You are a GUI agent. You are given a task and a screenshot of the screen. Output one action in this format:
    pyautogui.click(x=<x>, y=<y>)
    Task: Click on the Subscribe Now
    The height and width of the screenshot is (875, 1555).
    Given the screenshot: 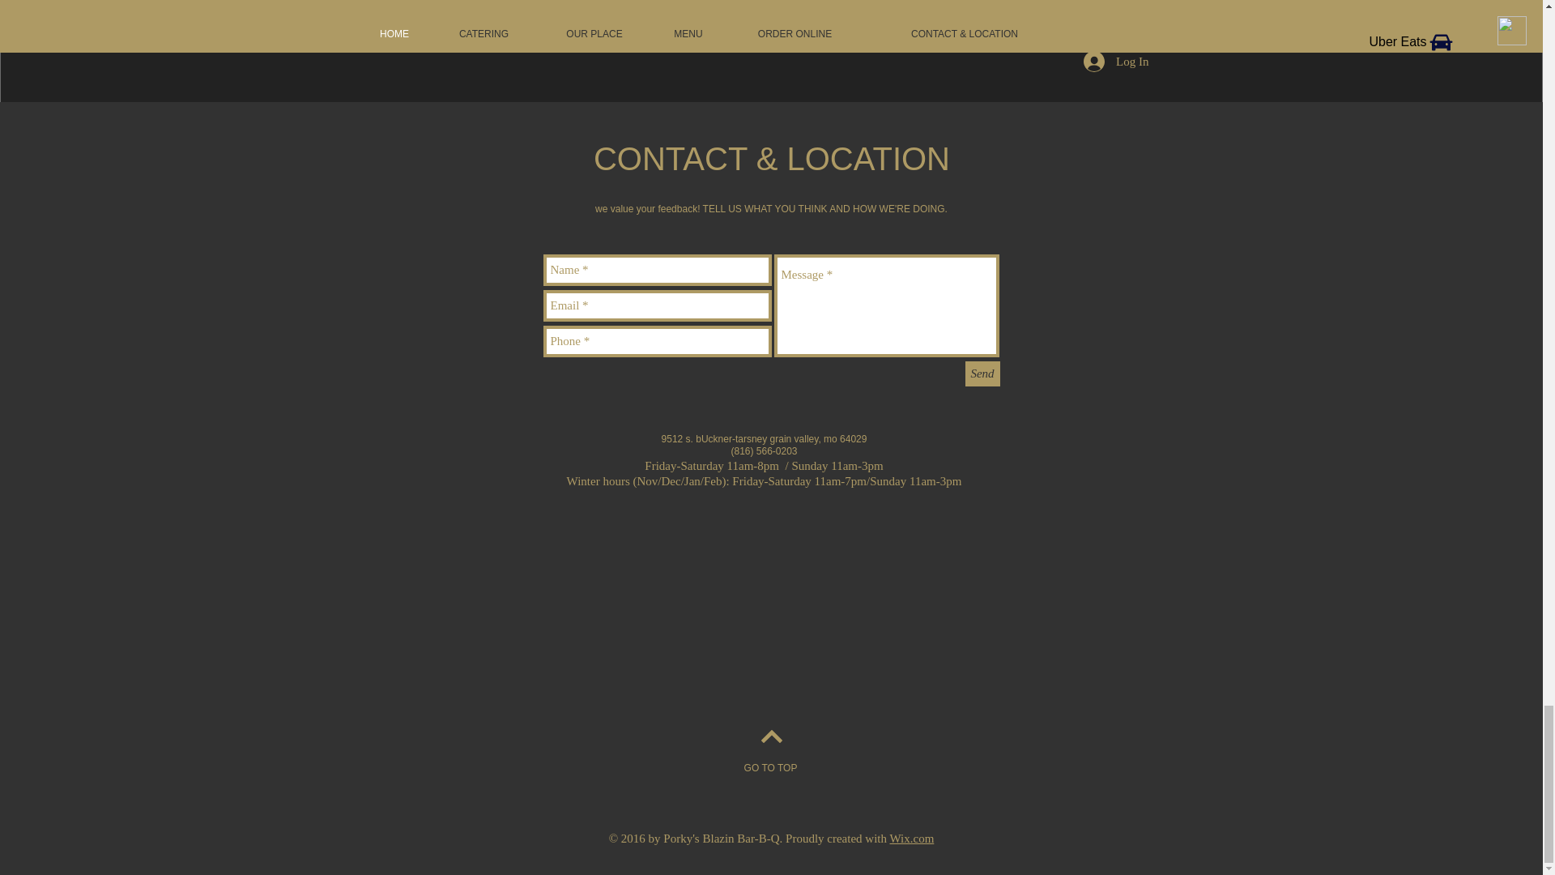 What is the action you would take?
    pyautogui.click(x=770, y=24)
    